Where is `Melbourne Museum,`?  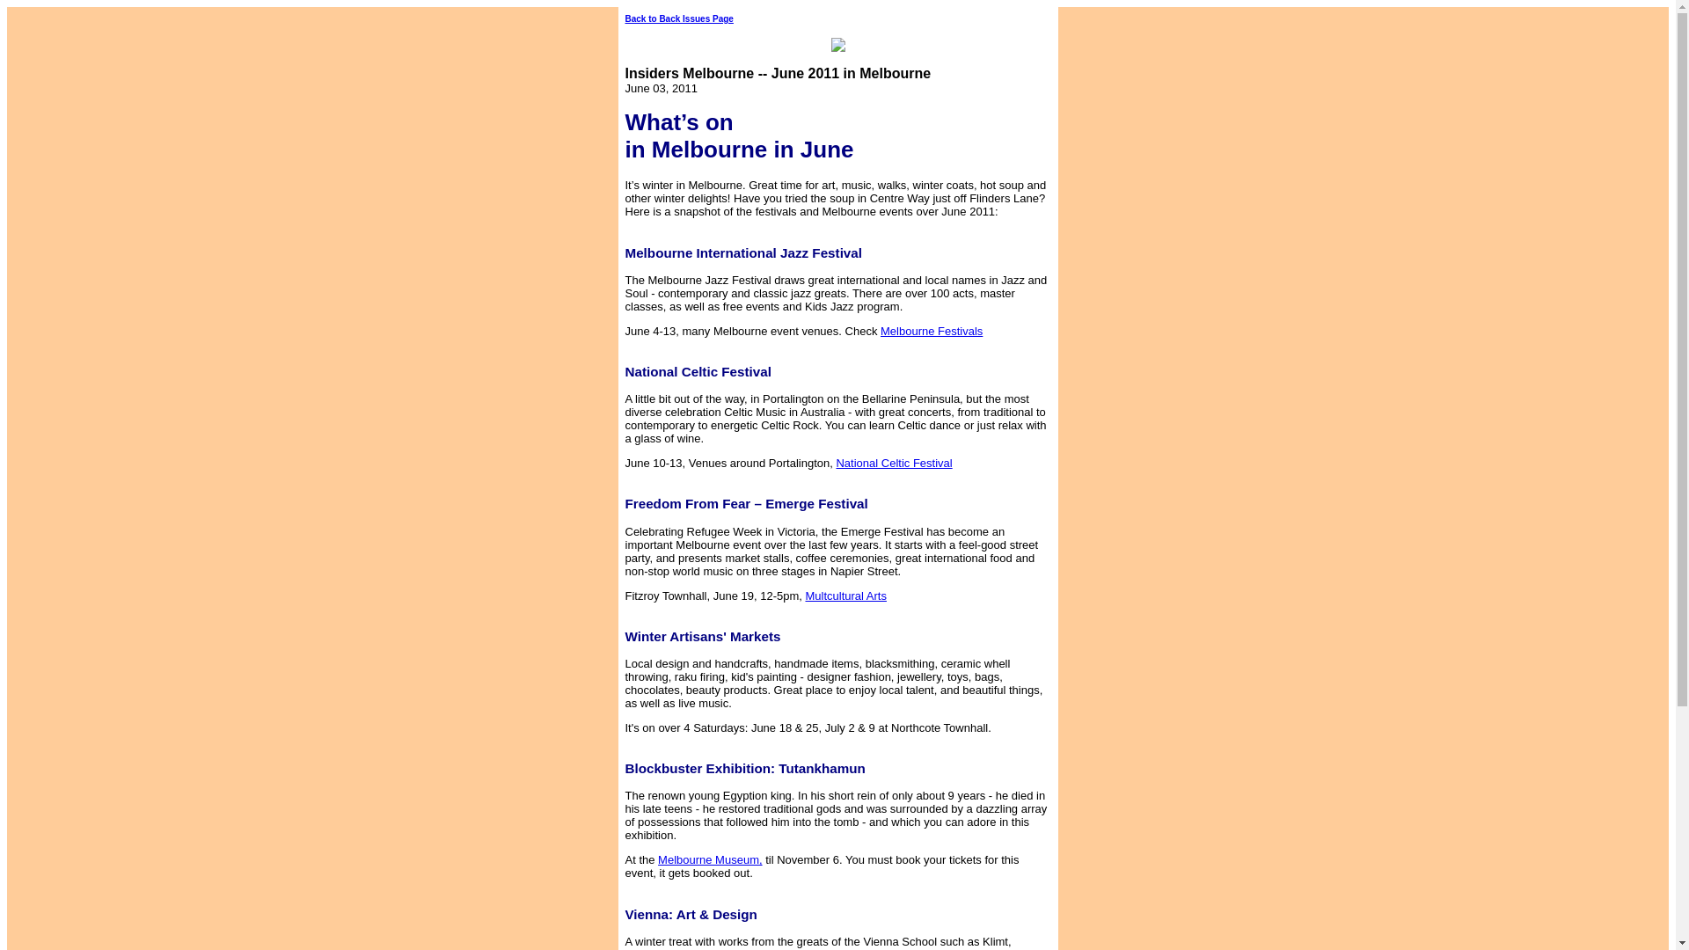 Melbourne Museum, is located at coordinates (711, 859).